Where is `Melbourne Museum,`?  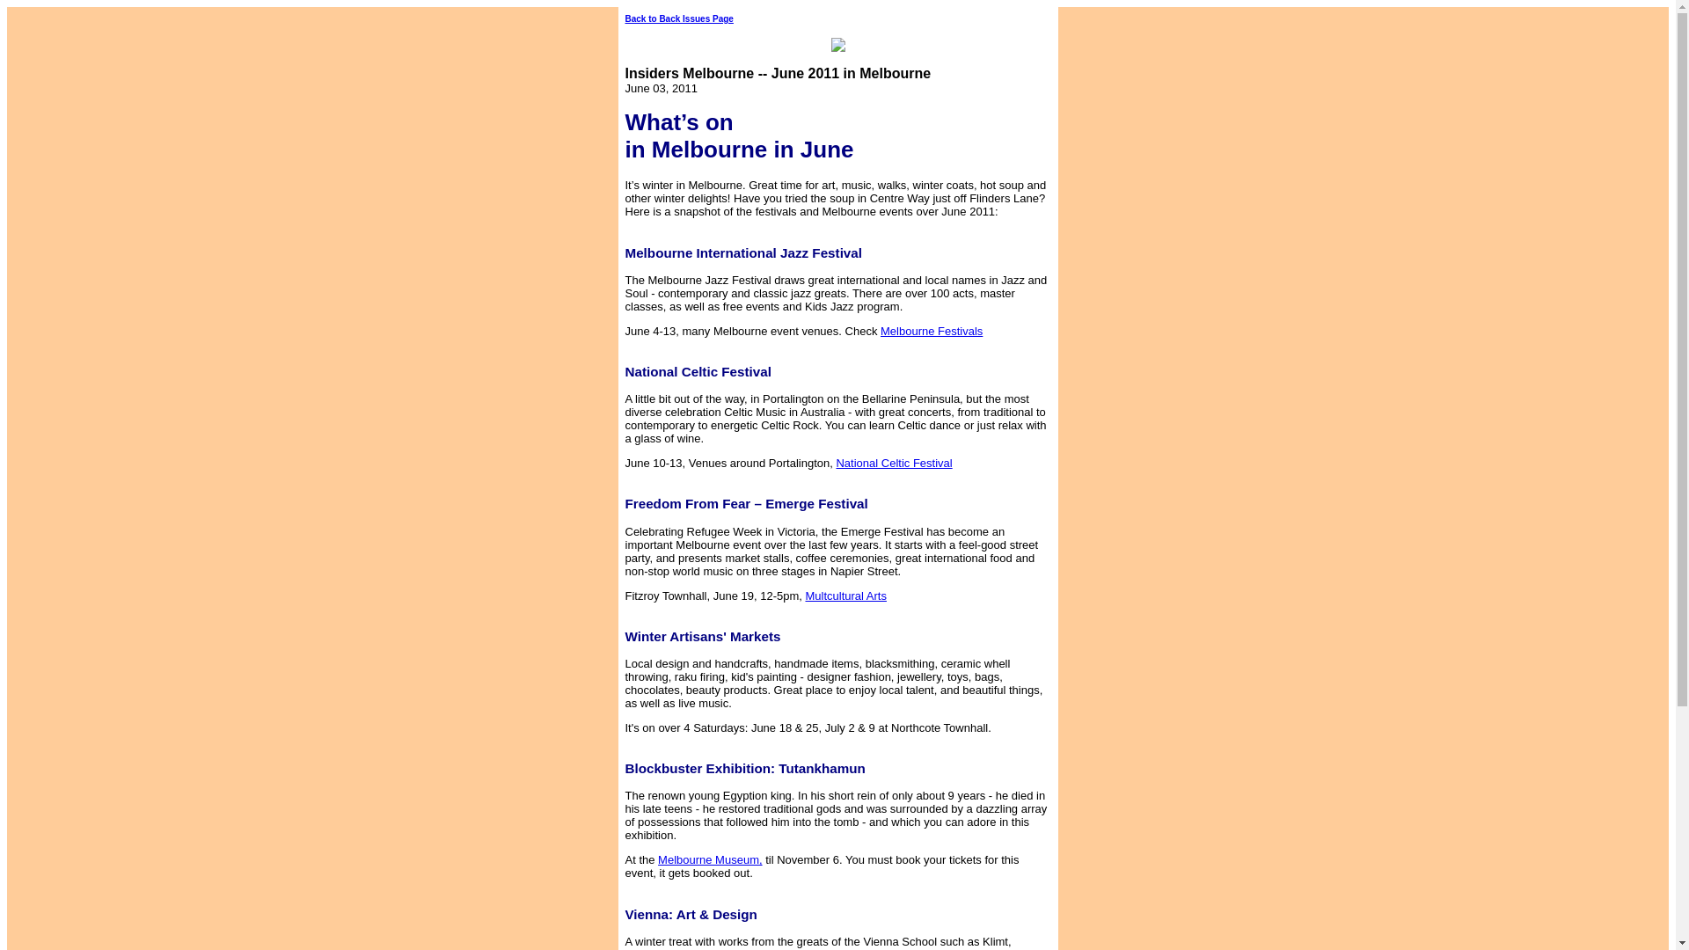 Melbourne Museum, is located at coordinates (711, 859).